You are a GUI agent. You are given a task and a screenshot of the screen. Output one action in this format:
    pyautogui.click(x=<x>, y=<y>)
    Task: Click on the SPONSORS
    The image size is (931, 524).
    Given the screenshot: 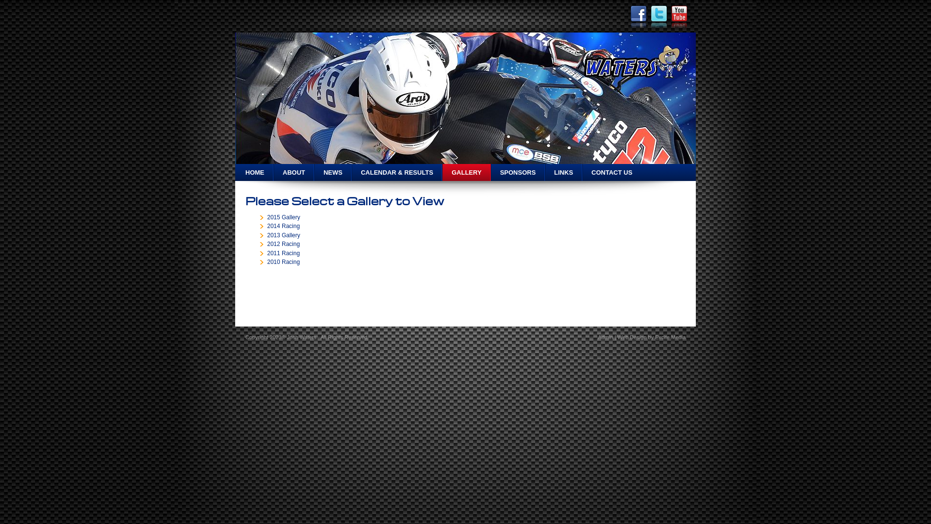 What is the action you would take?
    pyautogui.click(x=518, y=173)
    